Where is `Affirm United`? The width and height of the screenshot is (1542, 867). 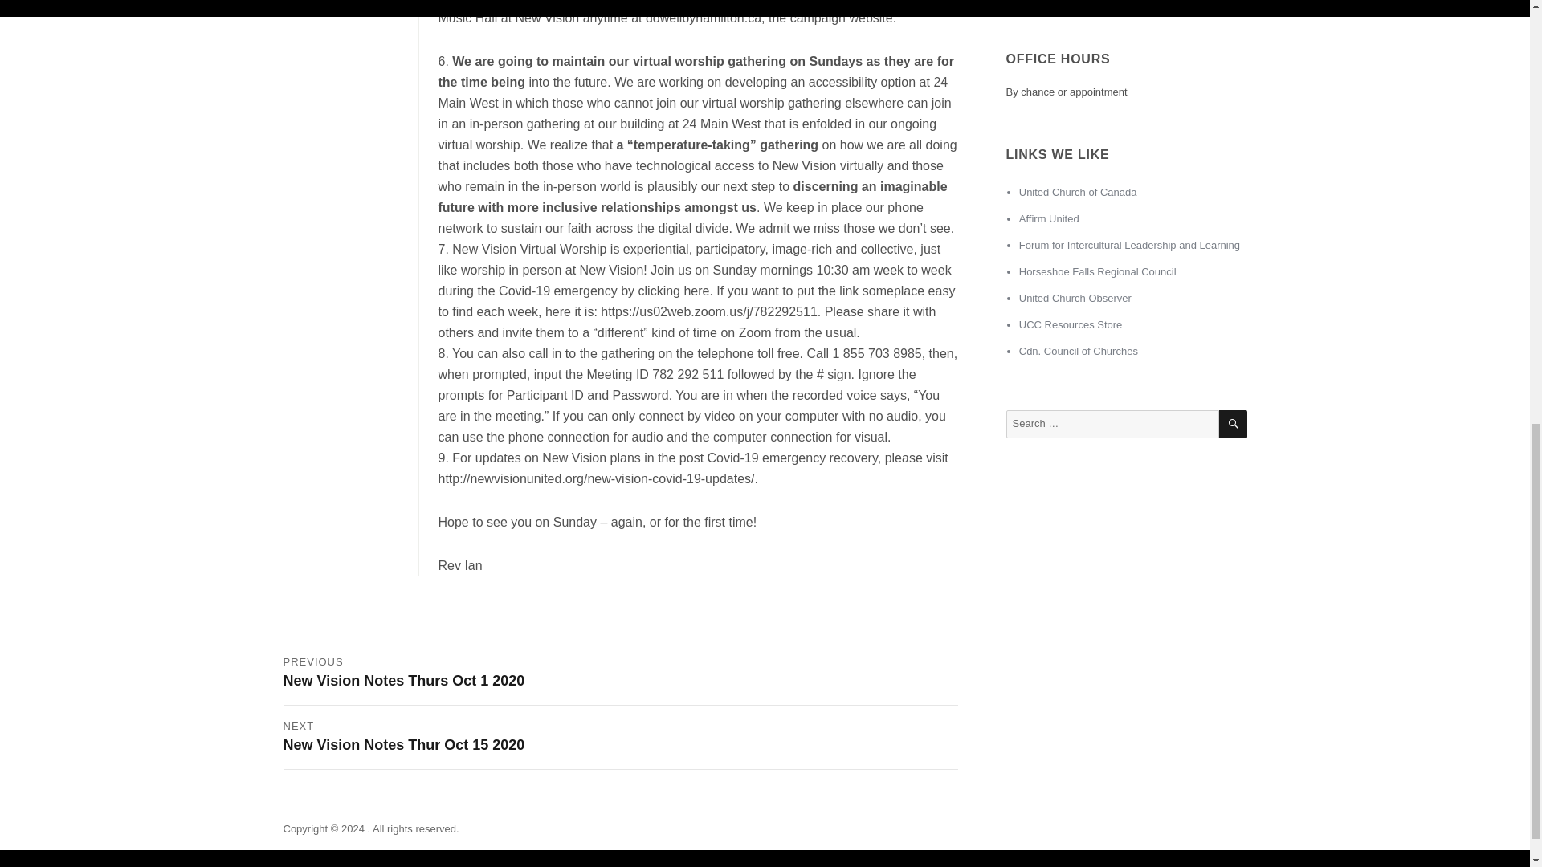 Affirm United is located at coordinates (1049, 218).